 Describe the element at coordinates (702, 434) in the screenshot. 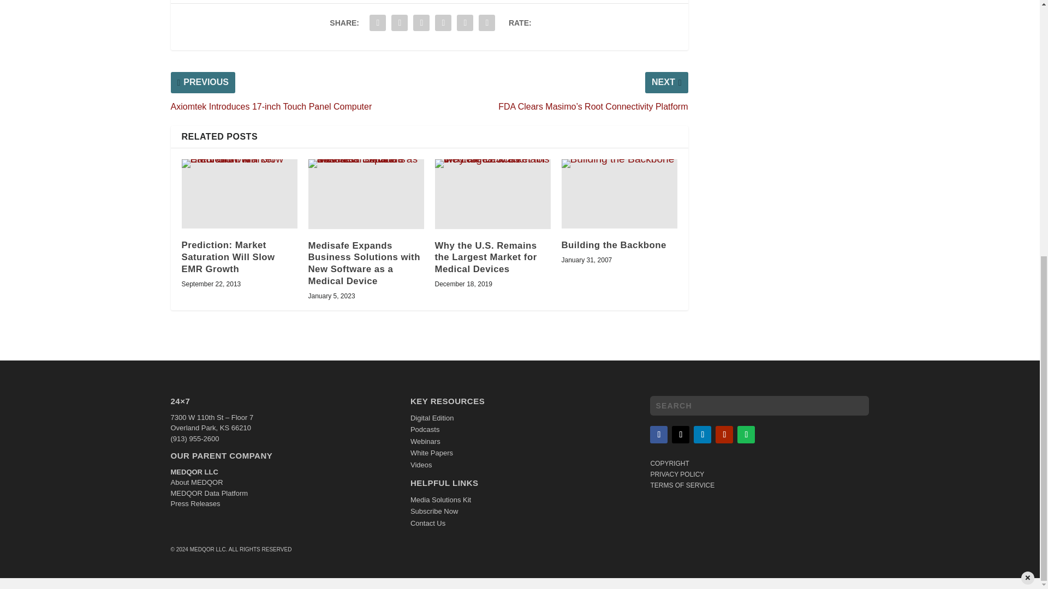

I see `Follow on LinkedIn` at that location.